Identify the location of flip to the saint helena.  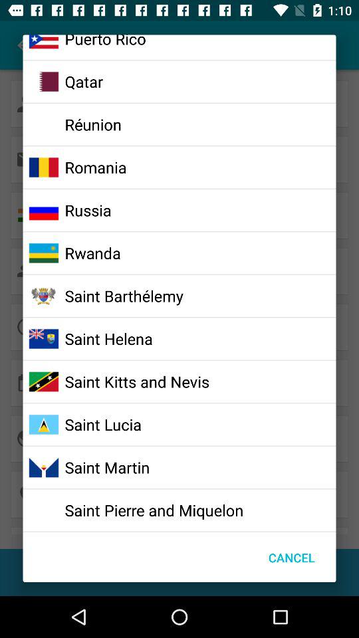
(108, 338).